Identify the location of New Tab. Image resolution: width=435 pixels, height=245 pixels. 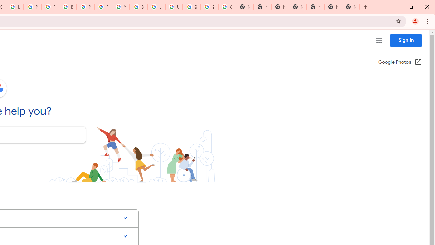
(298, 7).